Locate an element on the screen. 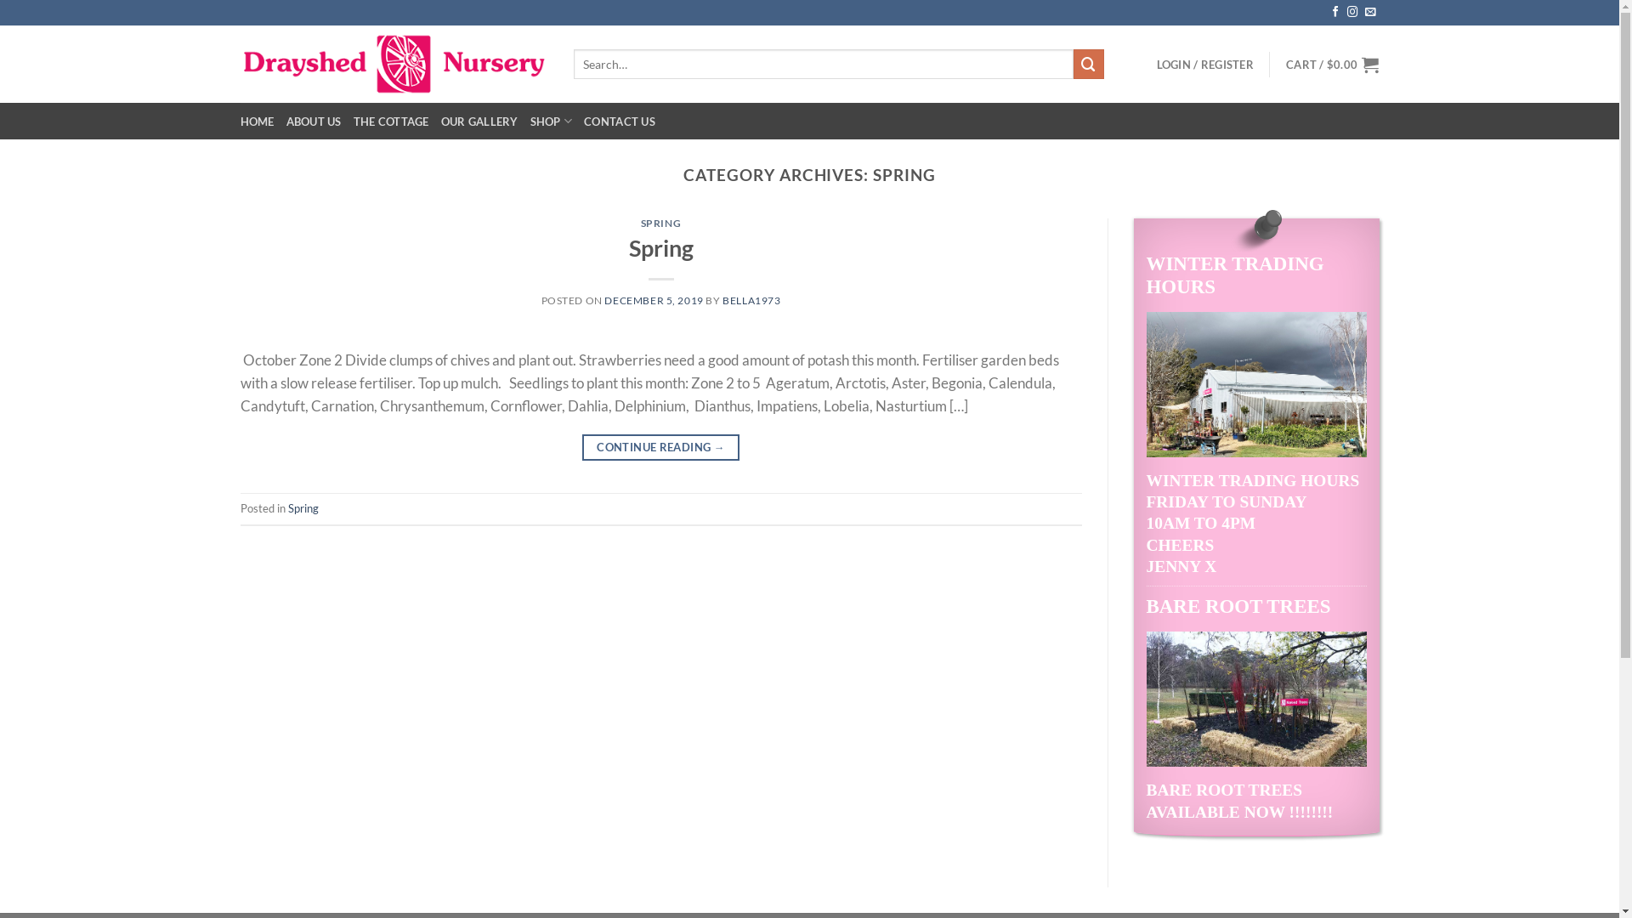 The image size is (1632, 918). Drayshed Nursery - Drayshed Nursery Website is located at coordinates (394, 64).